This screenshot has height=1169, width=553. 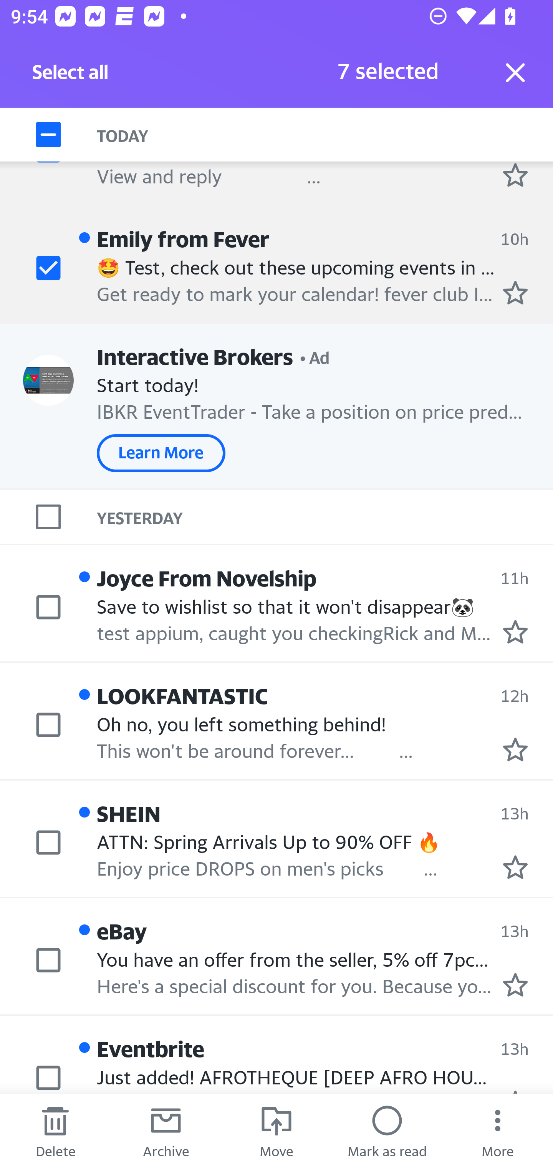 I want to click on Mark as starred., so click(x=515, y=985).